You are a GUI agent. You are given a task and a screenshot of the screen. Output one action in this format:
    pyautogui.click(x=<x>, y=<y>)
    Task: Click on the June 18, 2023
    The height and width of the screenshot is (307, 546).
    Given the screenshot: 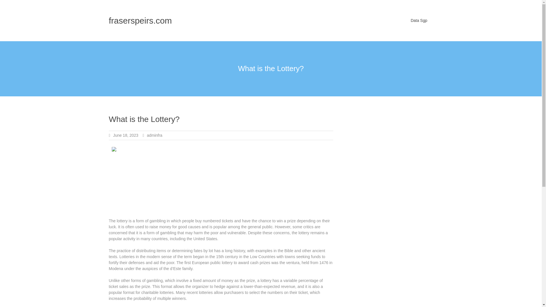 What is the action you would take?
    pyautogui.click(x=126, y=135)
    